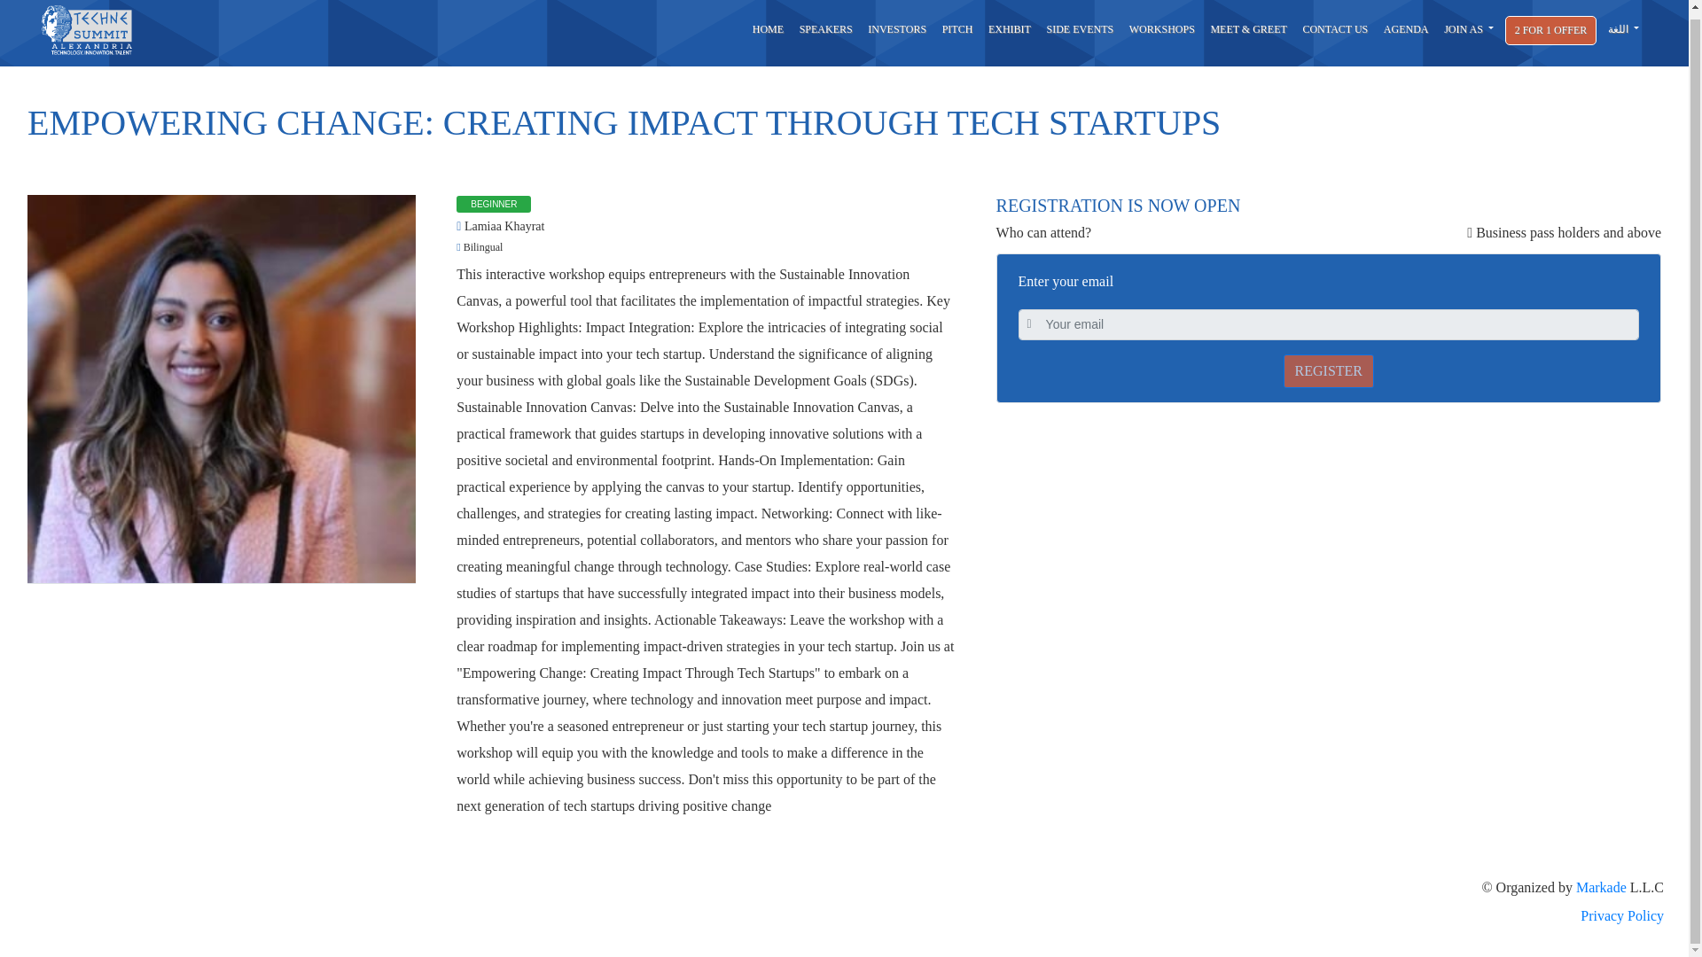  What do you see at coordinates (768, 28) in the screenshot?
I see `HOME` at bounding box center [768, 28].